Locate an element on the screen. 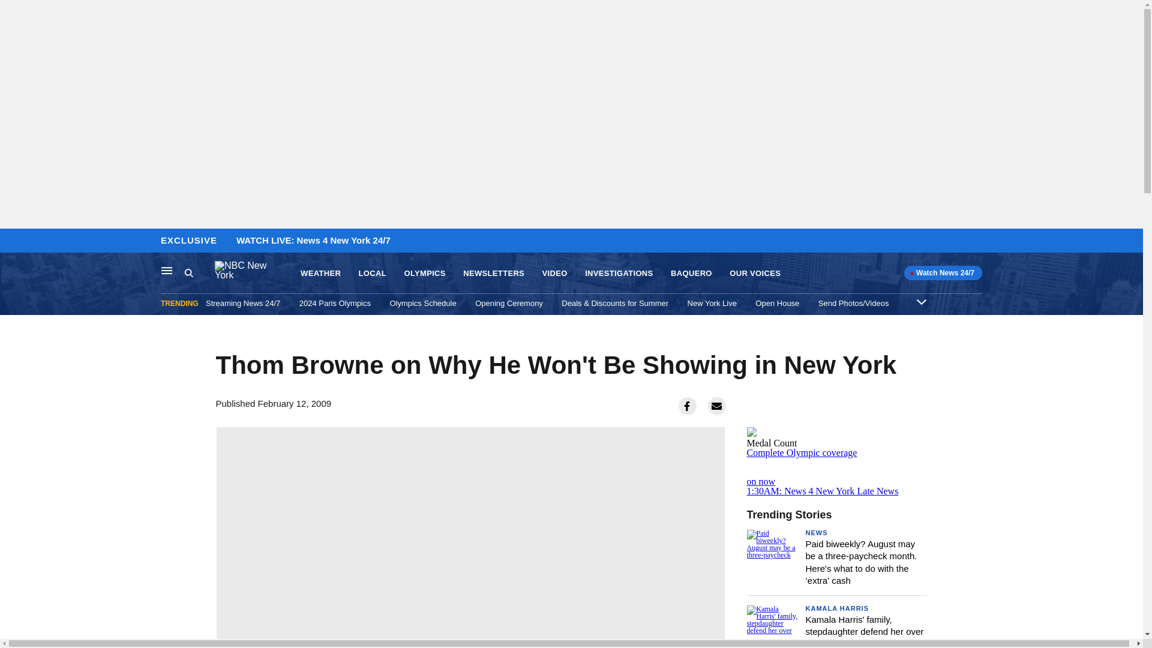  Main Navigation is located at coordinates (167, 270).